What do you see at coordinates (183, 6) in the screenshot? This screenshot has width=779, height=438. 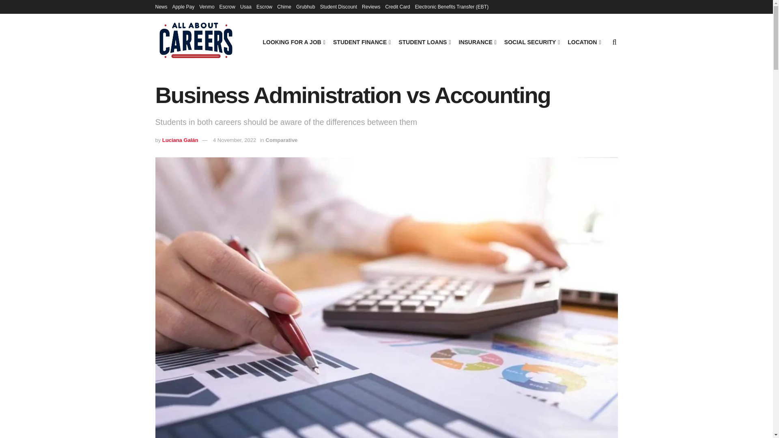 I see `Apple Pay` at bounding box center [183, 6].